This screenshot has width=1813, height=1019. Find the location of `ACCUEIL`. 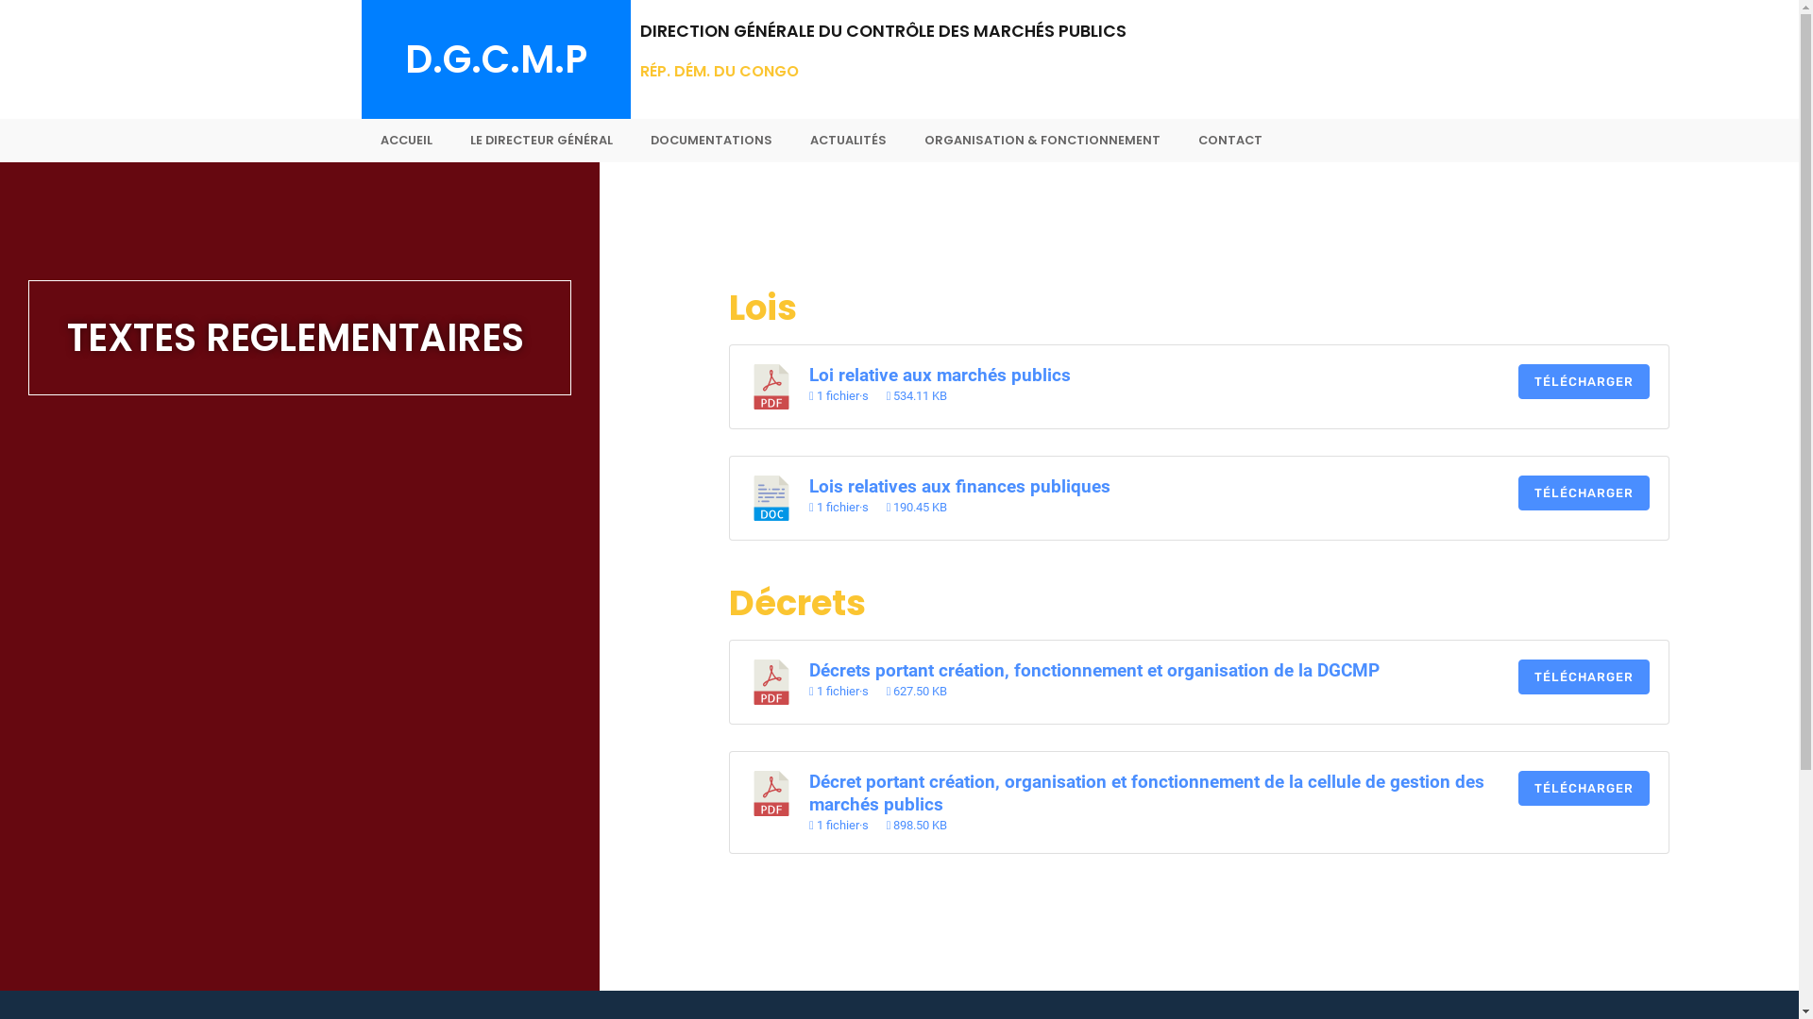

ACCUEIL is located at coordinates (406, 141).